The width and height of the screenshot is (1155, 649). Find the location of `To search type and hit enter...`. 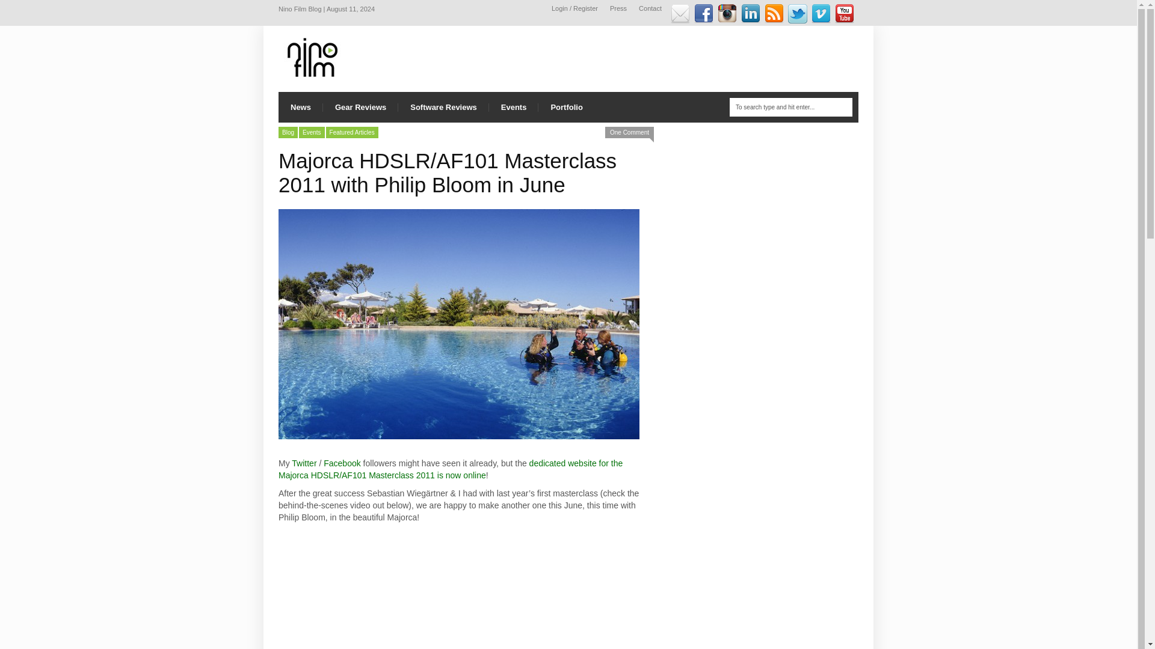

To search type and hit enter... is located at coordinates (790, 107).